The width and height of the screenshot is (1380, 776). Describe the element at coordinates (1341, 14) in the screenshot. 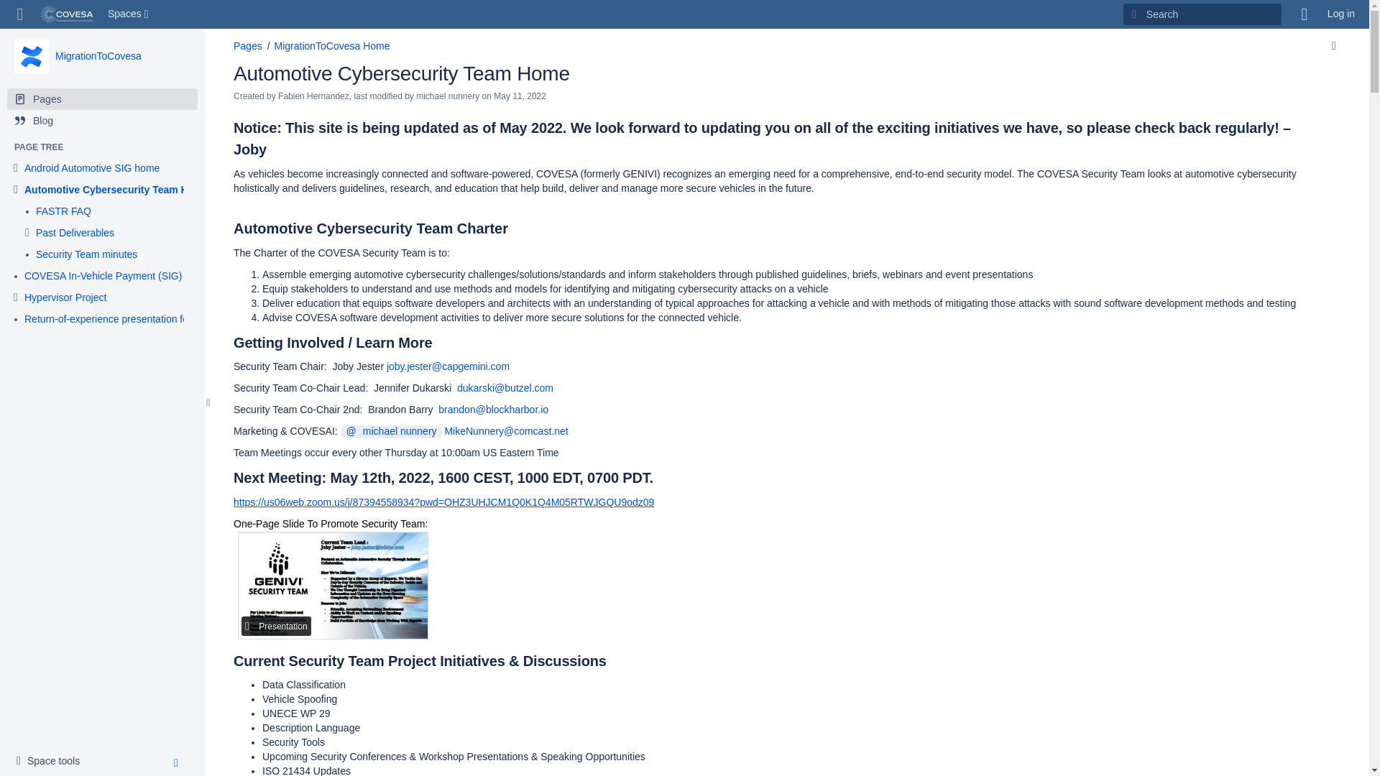

I see `Log in` at that location.